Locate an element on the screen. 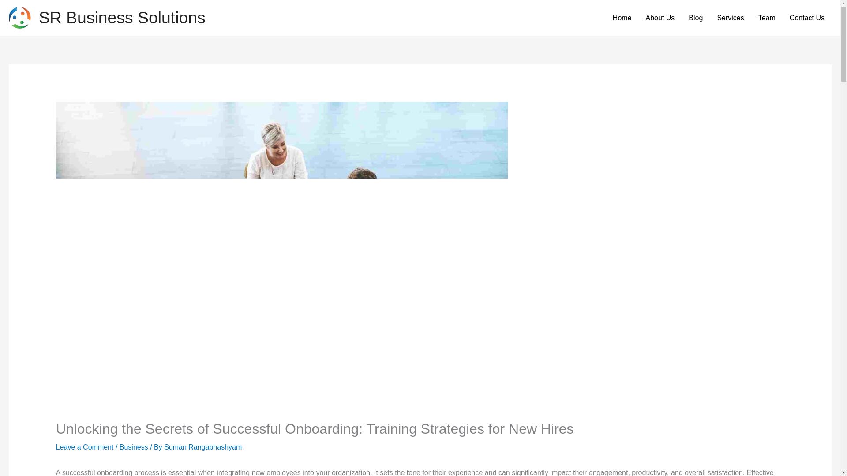  Home is located at coordinates (622, 18).